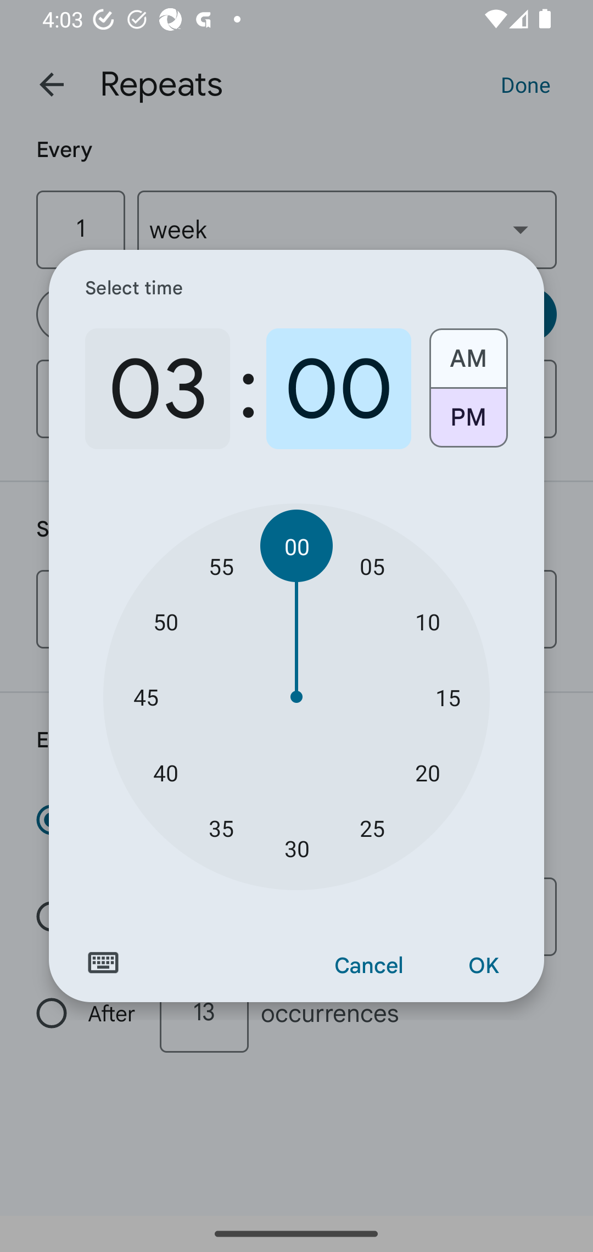 The image size is (593, 1252). Describe the element at coordinates (146, 697) in the screenshot. I see `45 45 minutes` at that location.